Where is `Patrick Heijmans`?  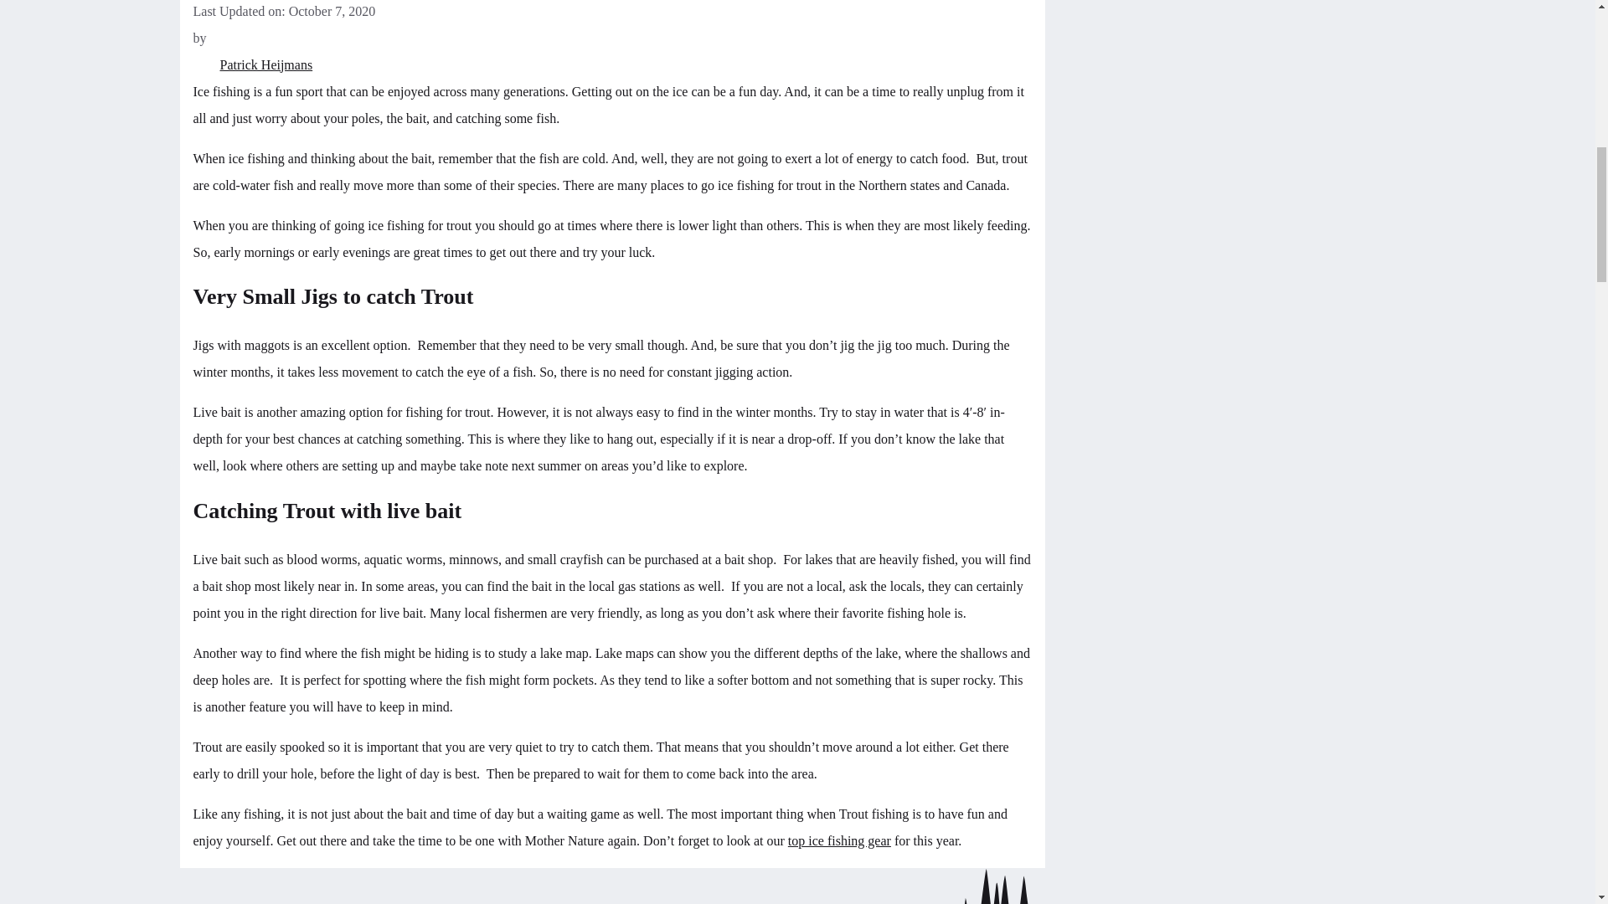
Patrick Heijmans is located at coordinates (611, 64).